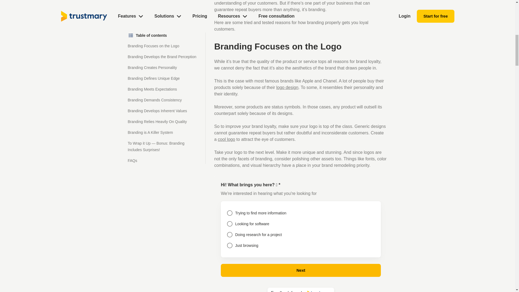 This screenshot has width=519, height=292. Describe the element at coordinates (132, 31) in the screenshot. I see `FAQs` at that location.